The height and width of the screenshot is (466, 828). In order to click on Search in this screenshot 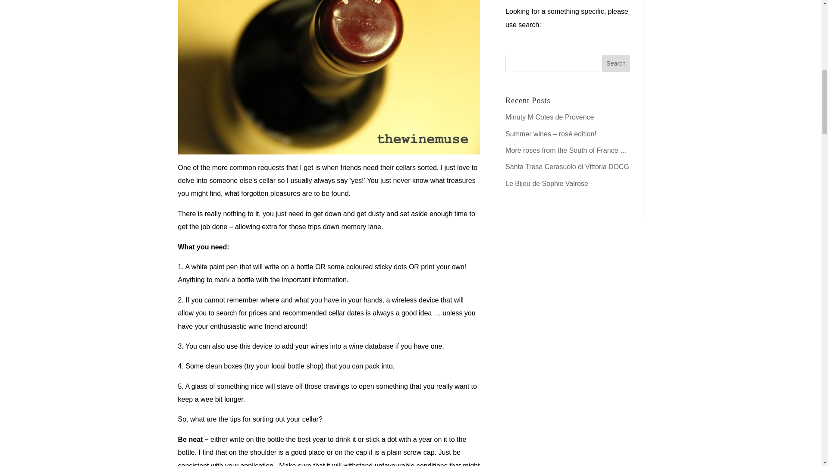, I will do `click(616, 63)`.